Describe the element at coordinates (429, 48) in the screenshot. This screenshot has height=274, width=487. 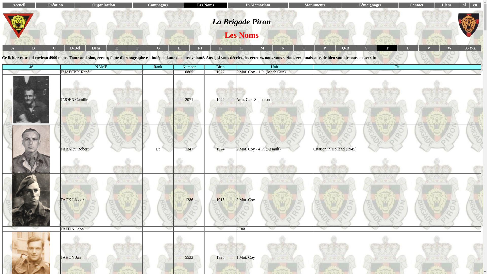
I see `V` at that location.